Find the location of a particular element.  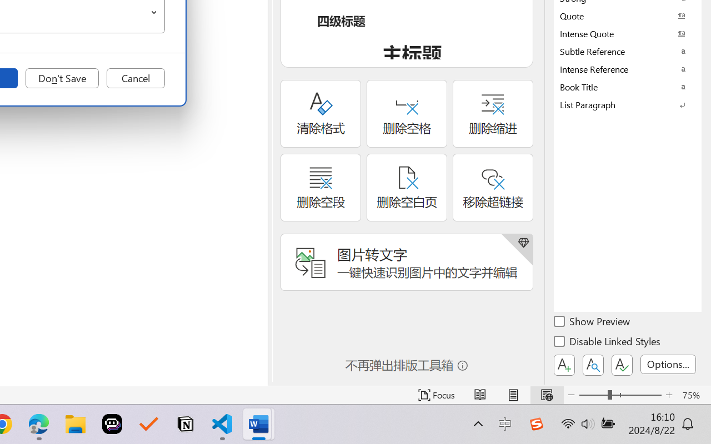

Show Preview is located at coordinates (593, 323).